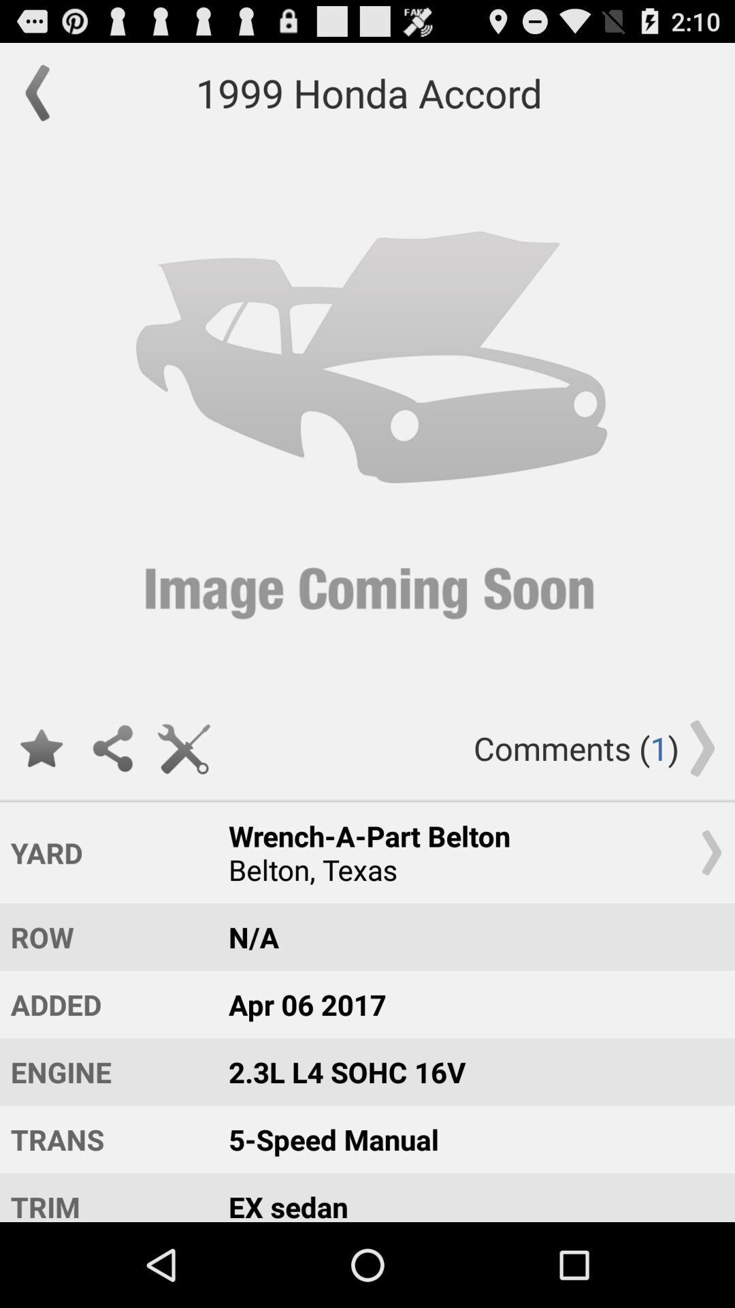  I want to click on share article, so click(113, 748).